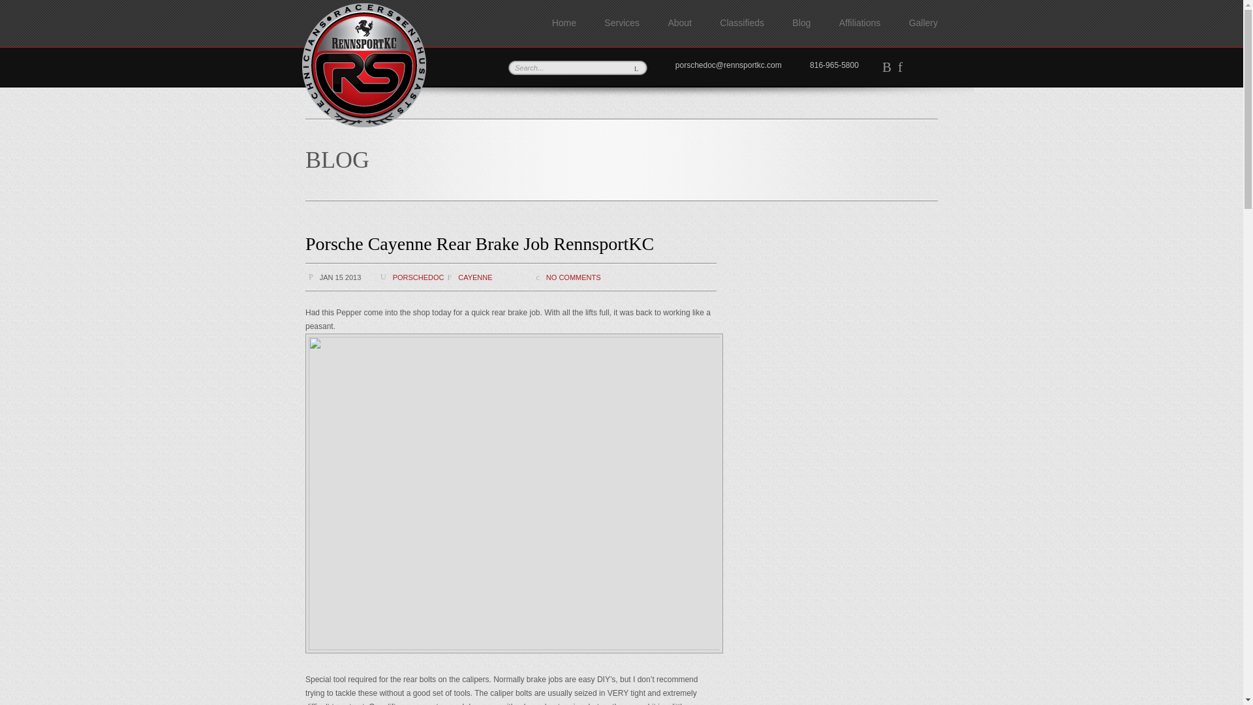  What do you see at coordinates (923, 23) in the screenshot?
I see `Gallery` at bounding box center [923, 23].